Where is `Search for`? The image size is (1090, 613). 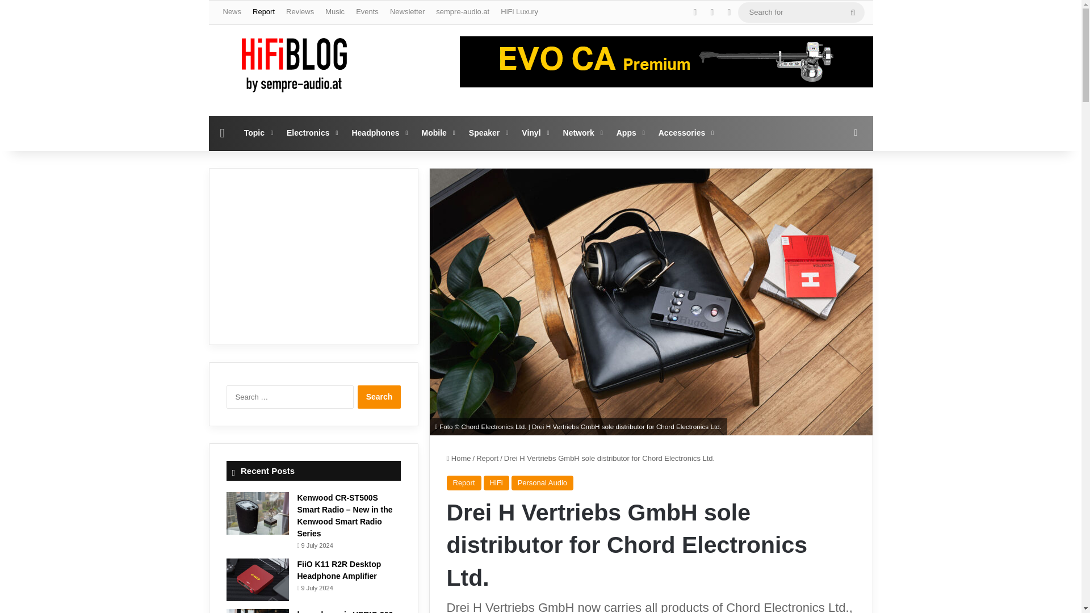 Search for is located at coordinates (800, 12).